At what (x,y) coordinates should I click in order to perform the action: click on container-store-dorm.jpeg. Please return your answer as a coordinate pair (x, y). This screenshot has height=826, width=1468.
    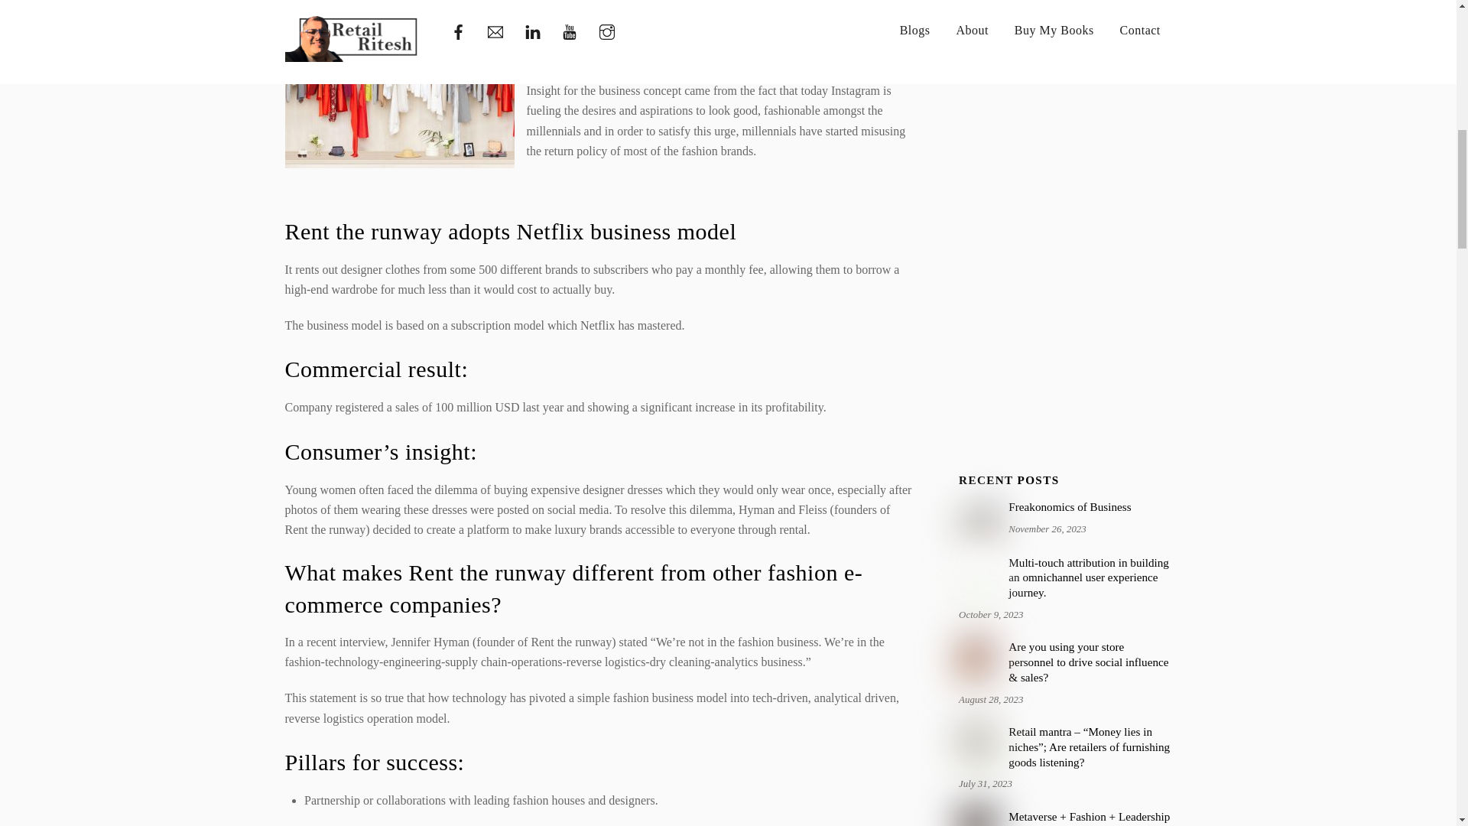
    Looking at the image, I should click on (977, 743).